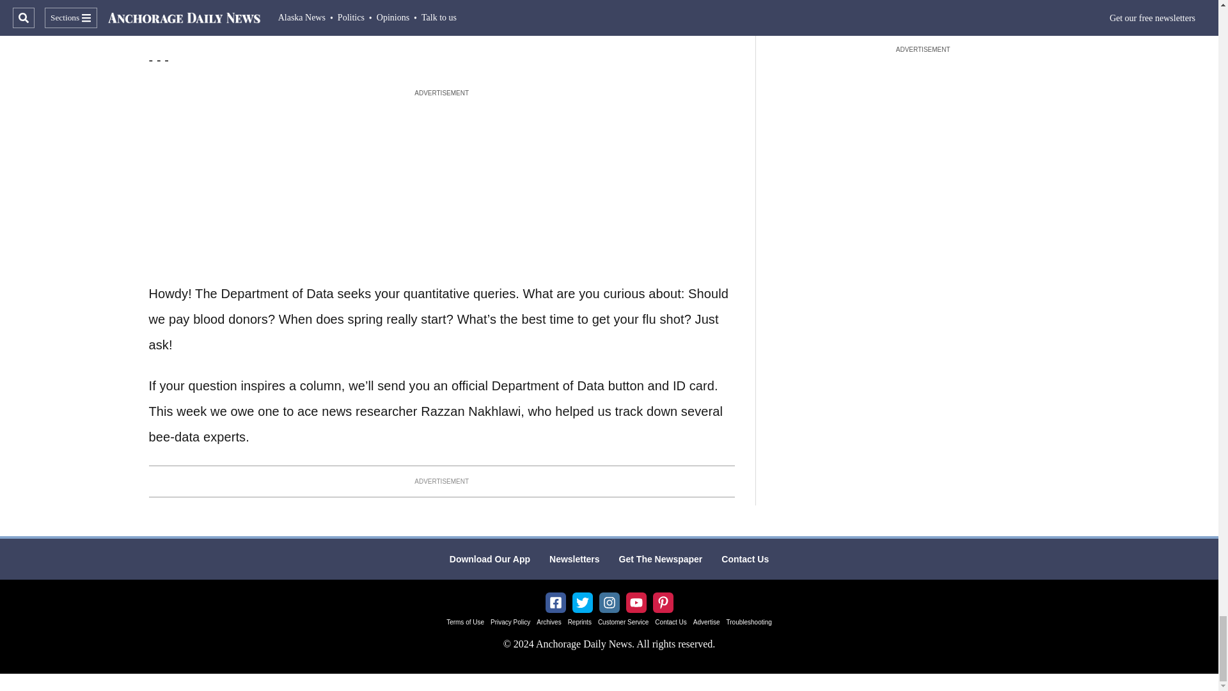 Image resolution: width=1228 pixels, height=691 pixels. I want to click on YouTube iconAnchorage Daily News YouTube channel, so click(636, 603).